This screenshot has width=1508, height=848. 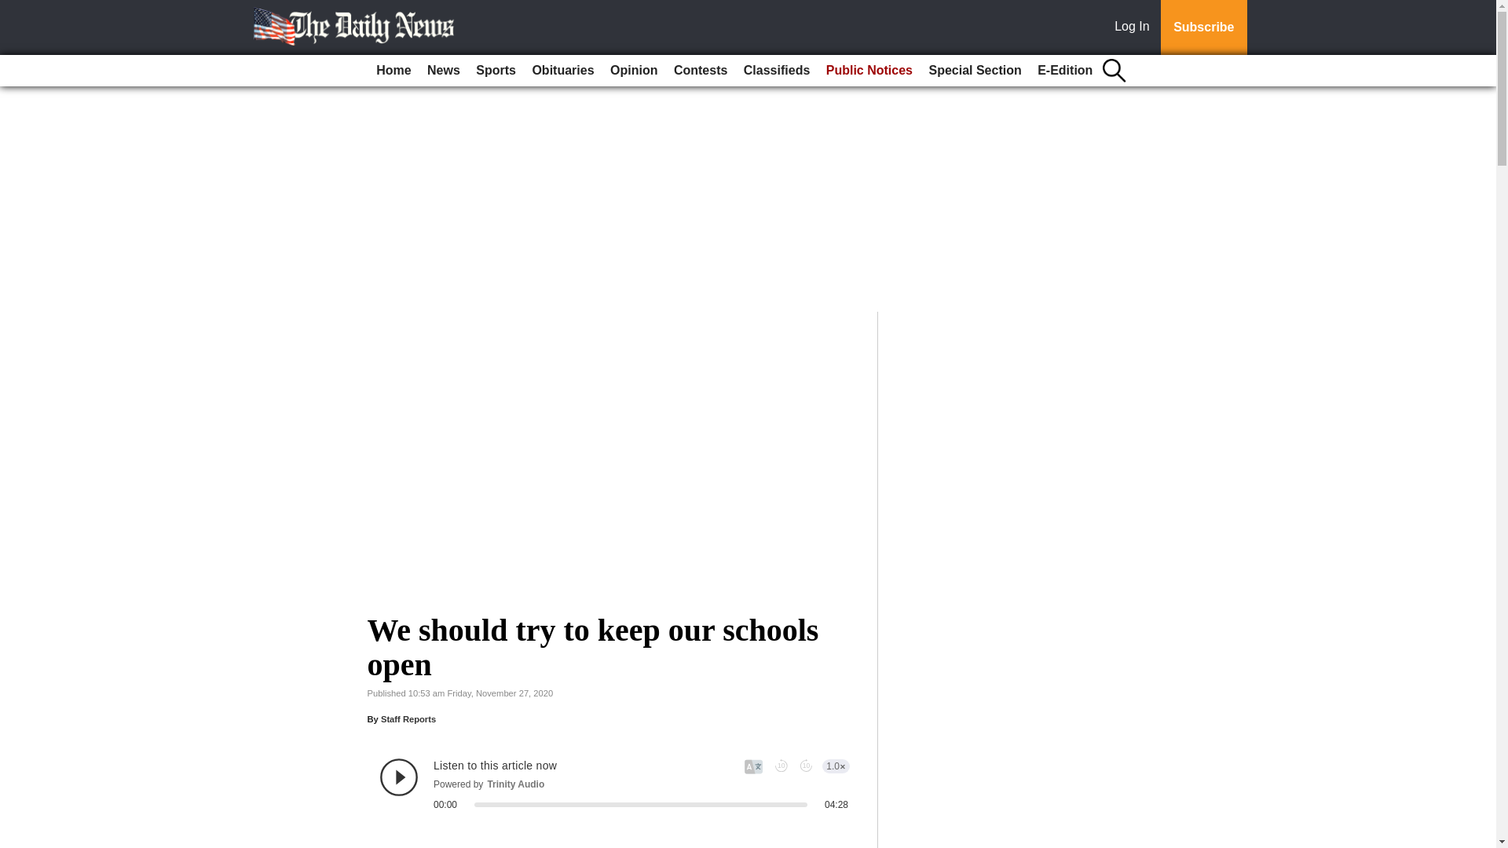 What do you see at coordinates (443, 71) in the screenshot?
I see `News` at bounding box center [443, 71].